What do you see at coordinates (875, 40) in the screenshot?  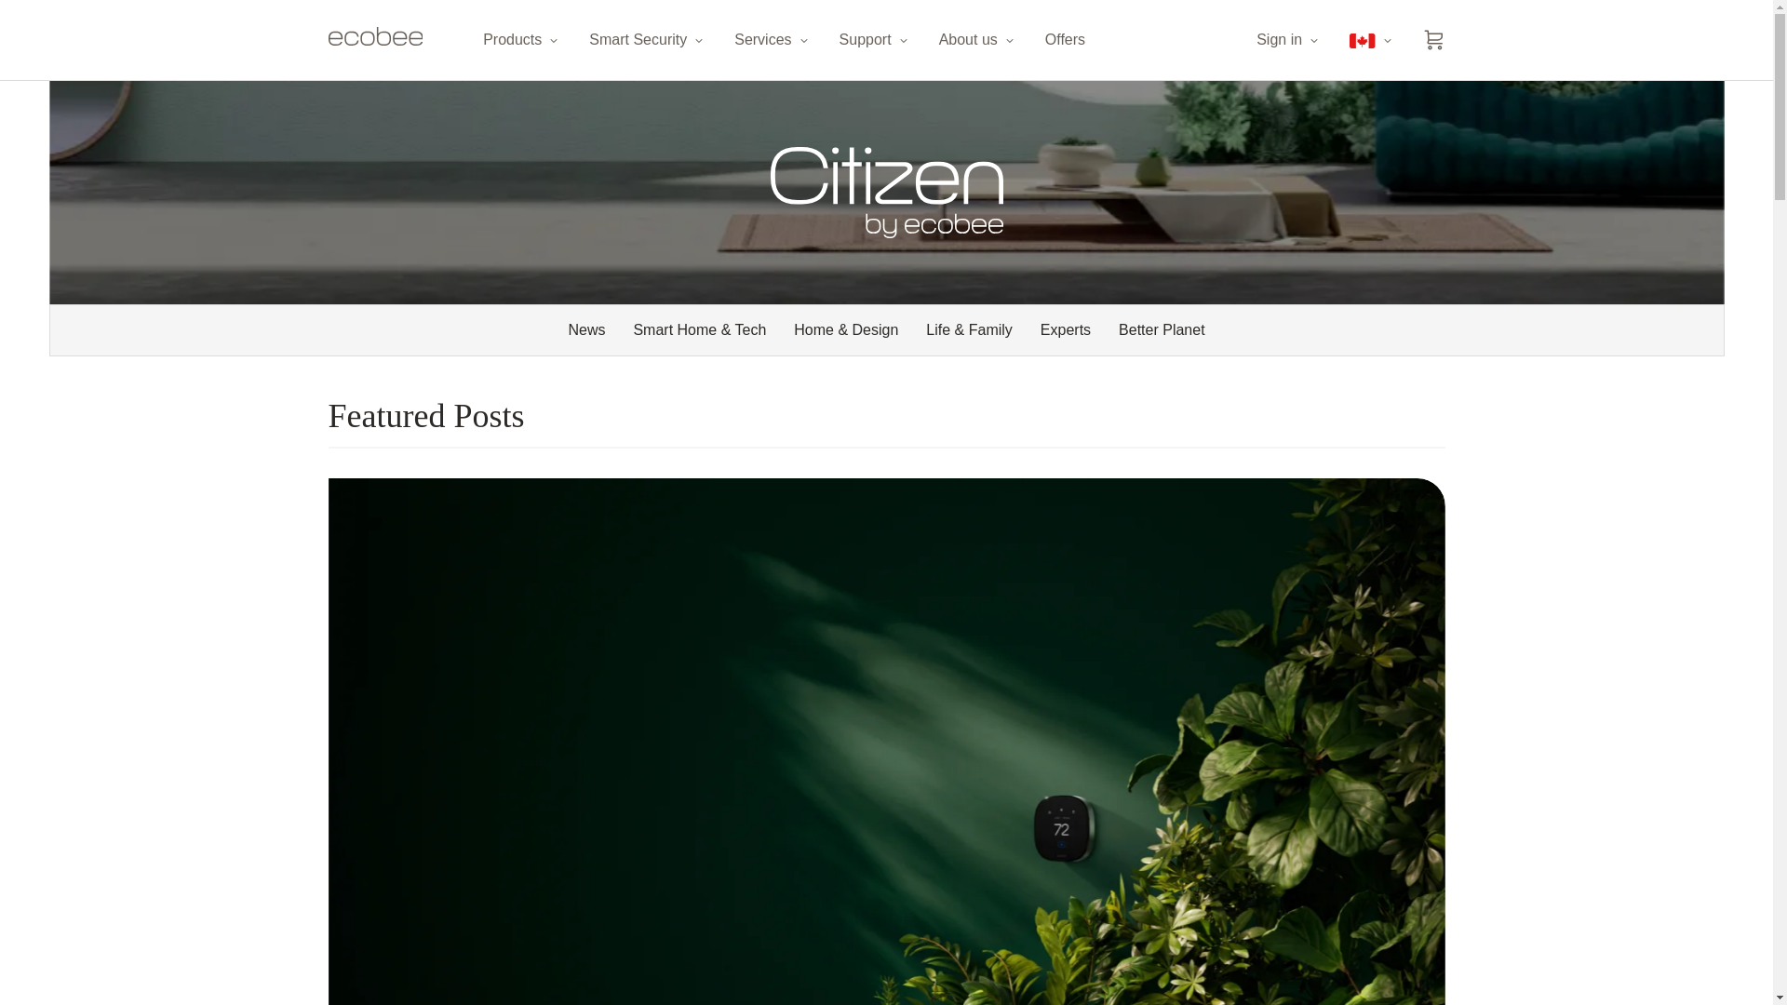 I see `Support` at bounding box center [875, 40].